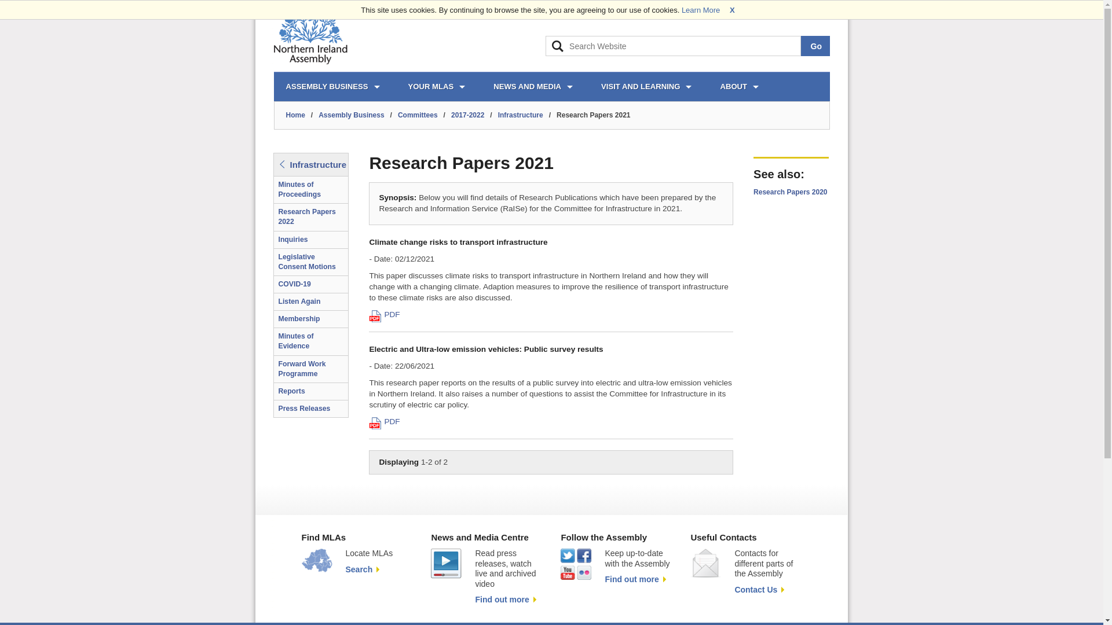 The image size is (1112, 625). What do you see at coordinates (701, 9) in the screenshot?
I see `Learn More` at bounding box center [701, 9].